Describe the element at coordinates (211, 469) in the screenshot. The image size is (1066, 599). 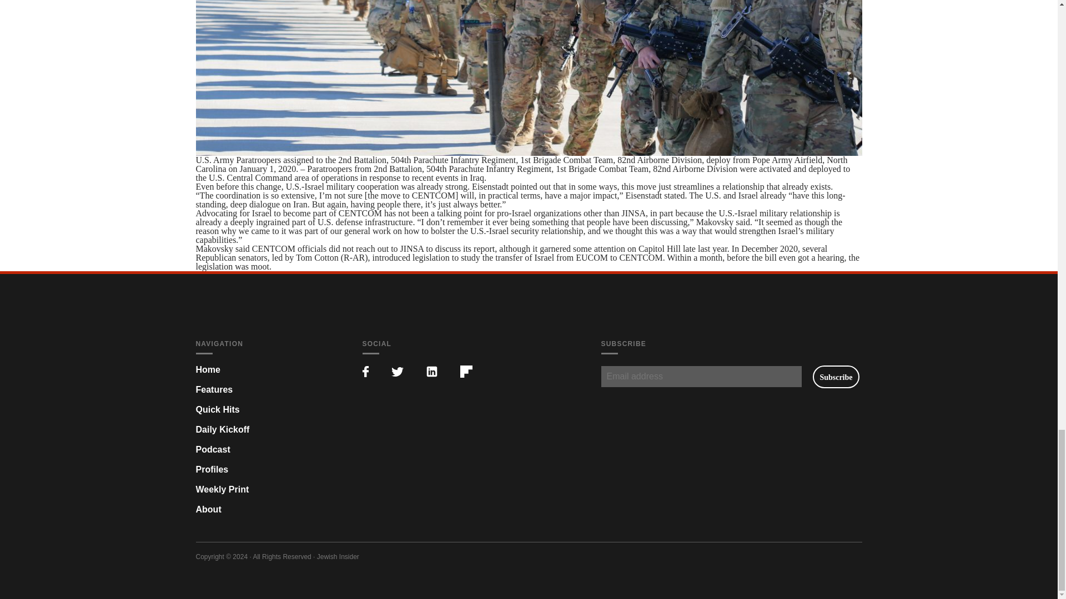
I see `Profiles` at that location.